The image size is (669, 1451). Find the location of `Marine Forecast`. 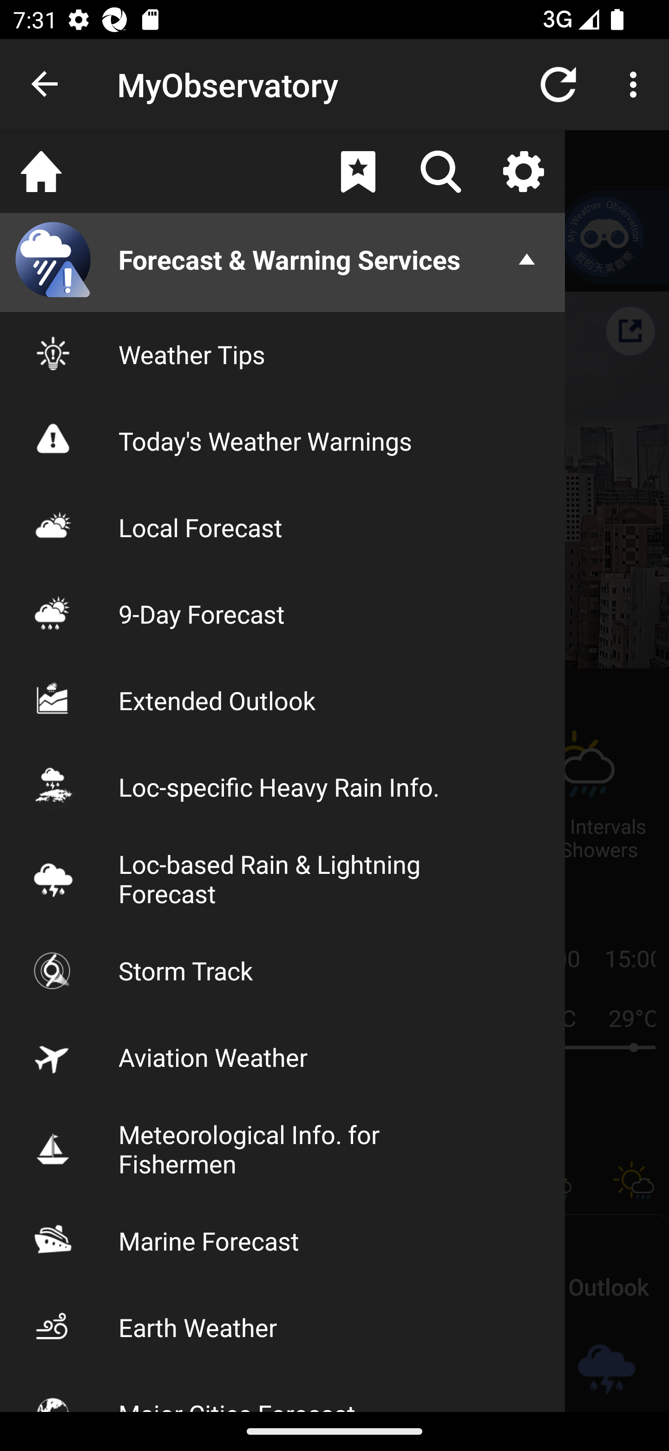

Marine Forecast is located at coordinates (282, 1240).